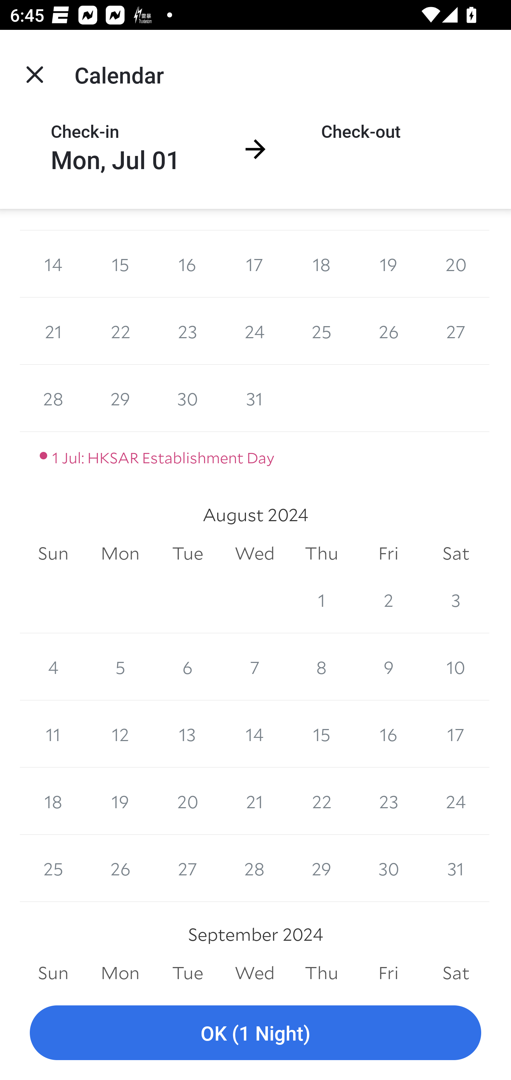 This screenshot has height=1080, width=511. Describe the element at coordinates (456, 734) in the screenshot. I see `17 17 August 2024` at that location.